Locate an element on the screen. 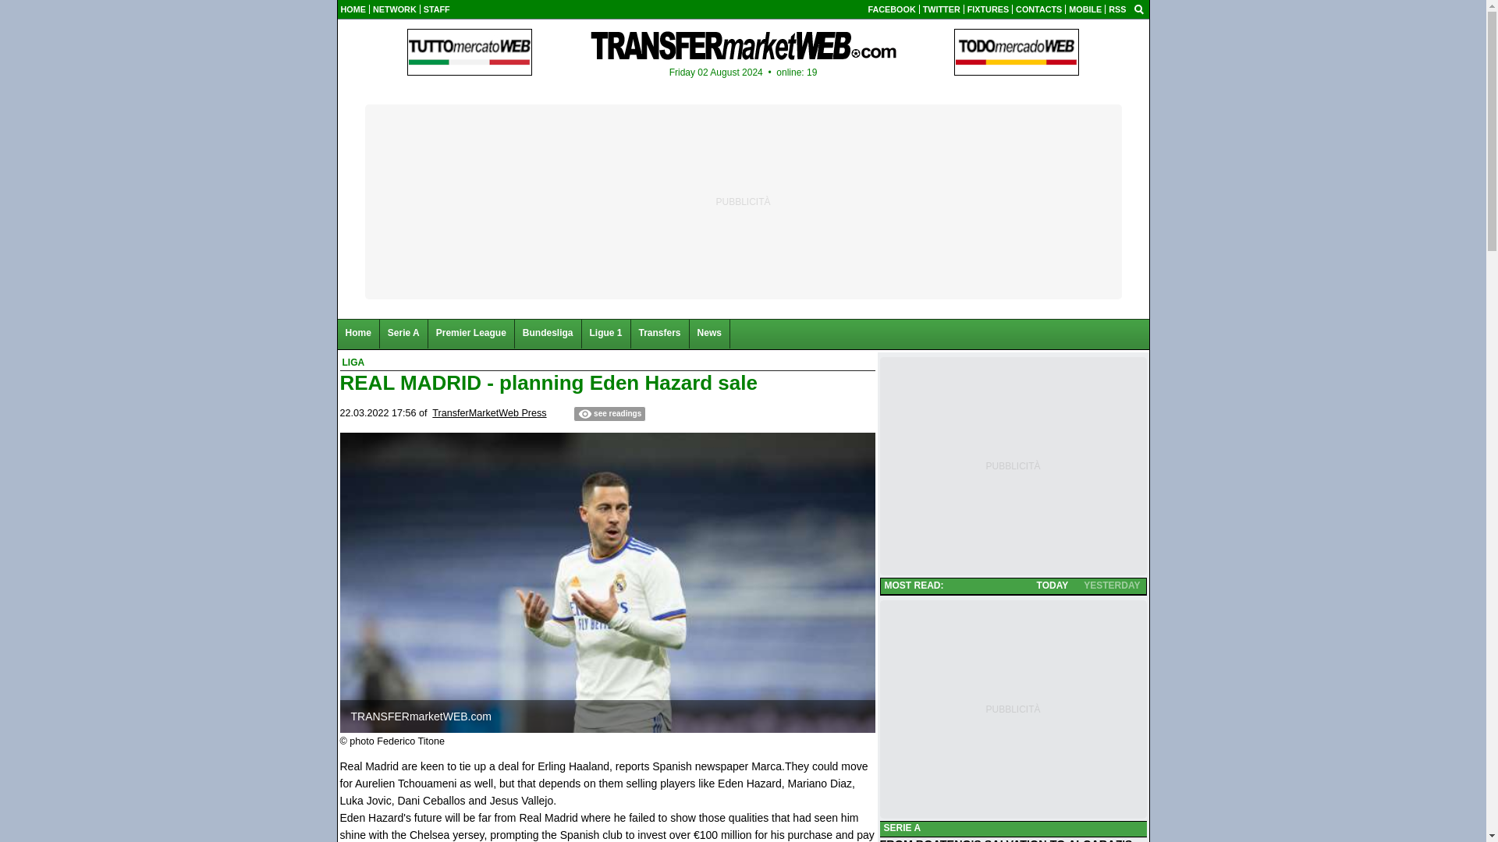 This screenshot has width=1498, height=842. FACEBOOK is located at coordinates (892, 9).